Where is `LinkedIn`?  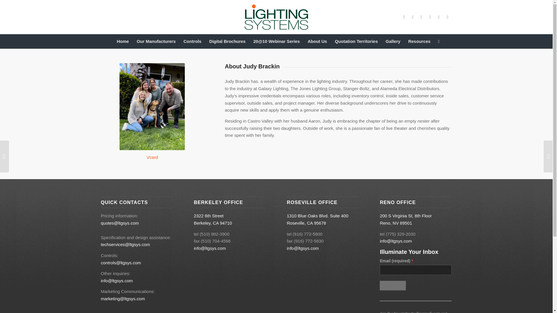 LinkedIn is located at coordinates (404, 17).